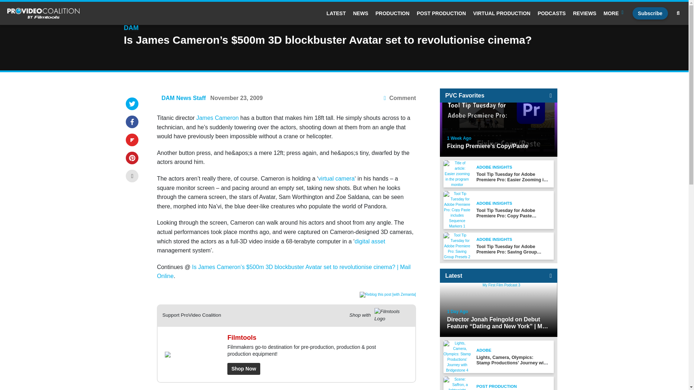  Describe the element at coordinates (441, 13) in the screenshot. I see `POST PRODUCTION` at that location.